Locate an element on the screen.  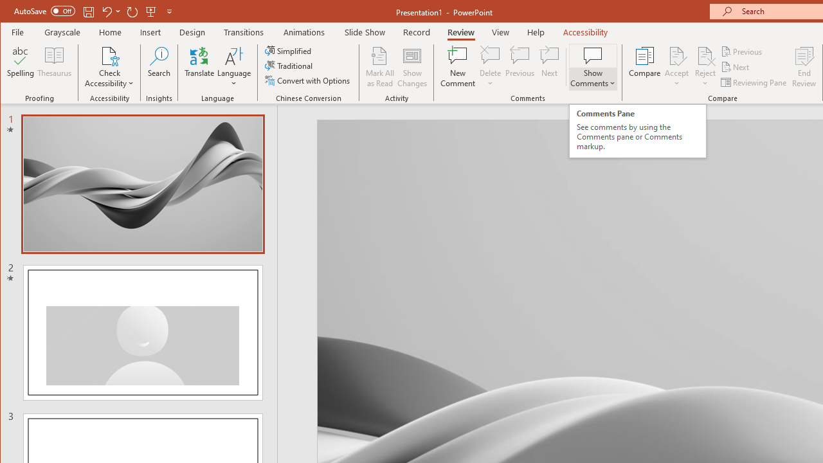
Compare is located at coordinates (644, 67).